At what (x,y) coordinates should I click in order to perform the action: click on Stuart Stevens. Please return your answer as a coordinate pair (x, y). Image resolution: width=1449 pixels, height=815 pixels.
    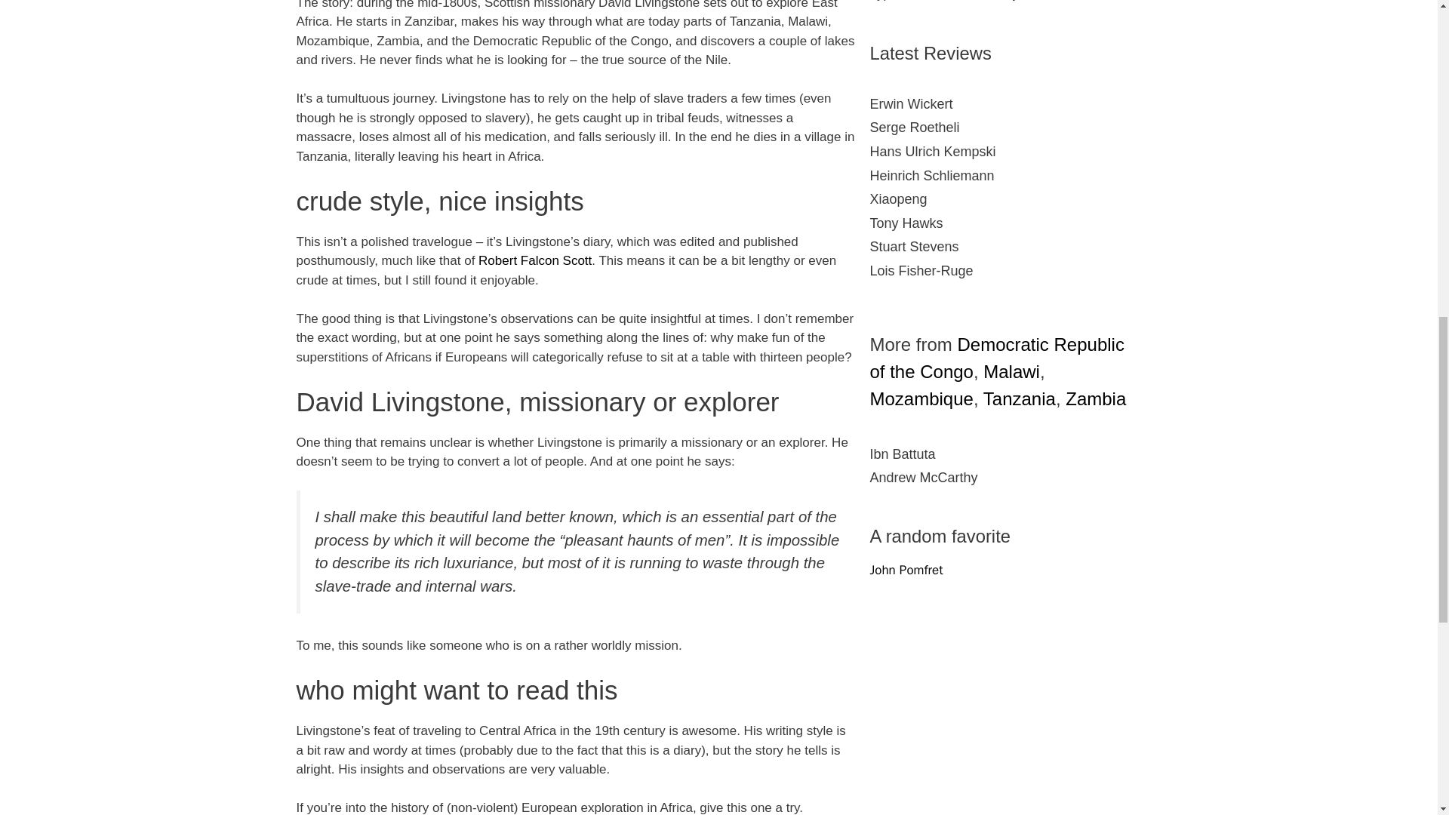
    Looking at the image, I should click on (1005, 248).